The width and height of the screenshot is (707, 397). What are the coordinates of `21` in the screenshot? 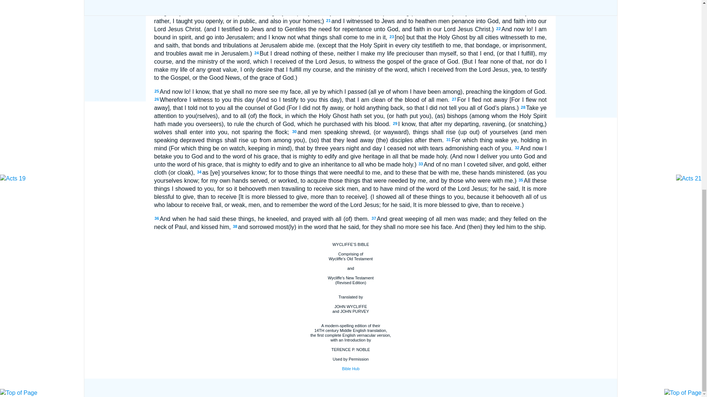 It's located at (328, 20).